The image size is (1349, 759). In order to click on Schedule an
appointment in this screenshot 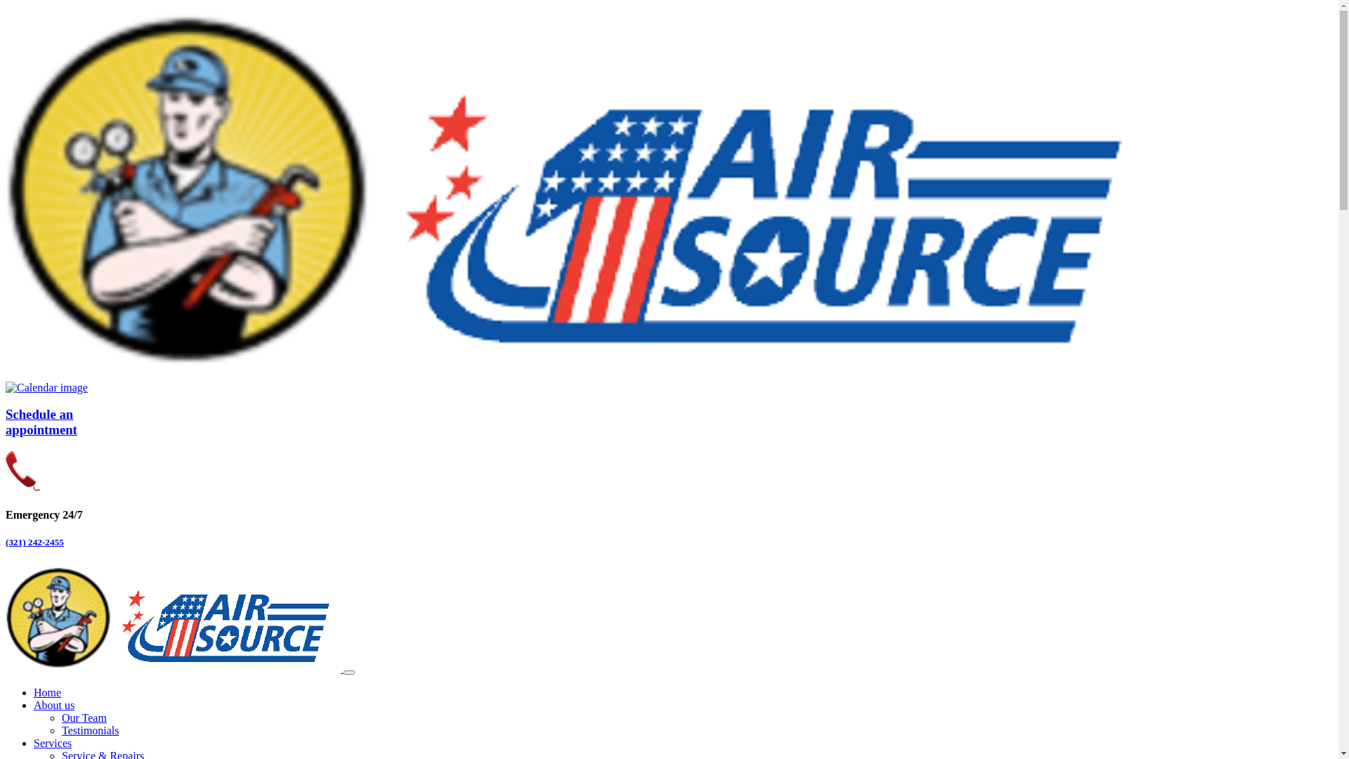, I will do `click(669, 422)`.